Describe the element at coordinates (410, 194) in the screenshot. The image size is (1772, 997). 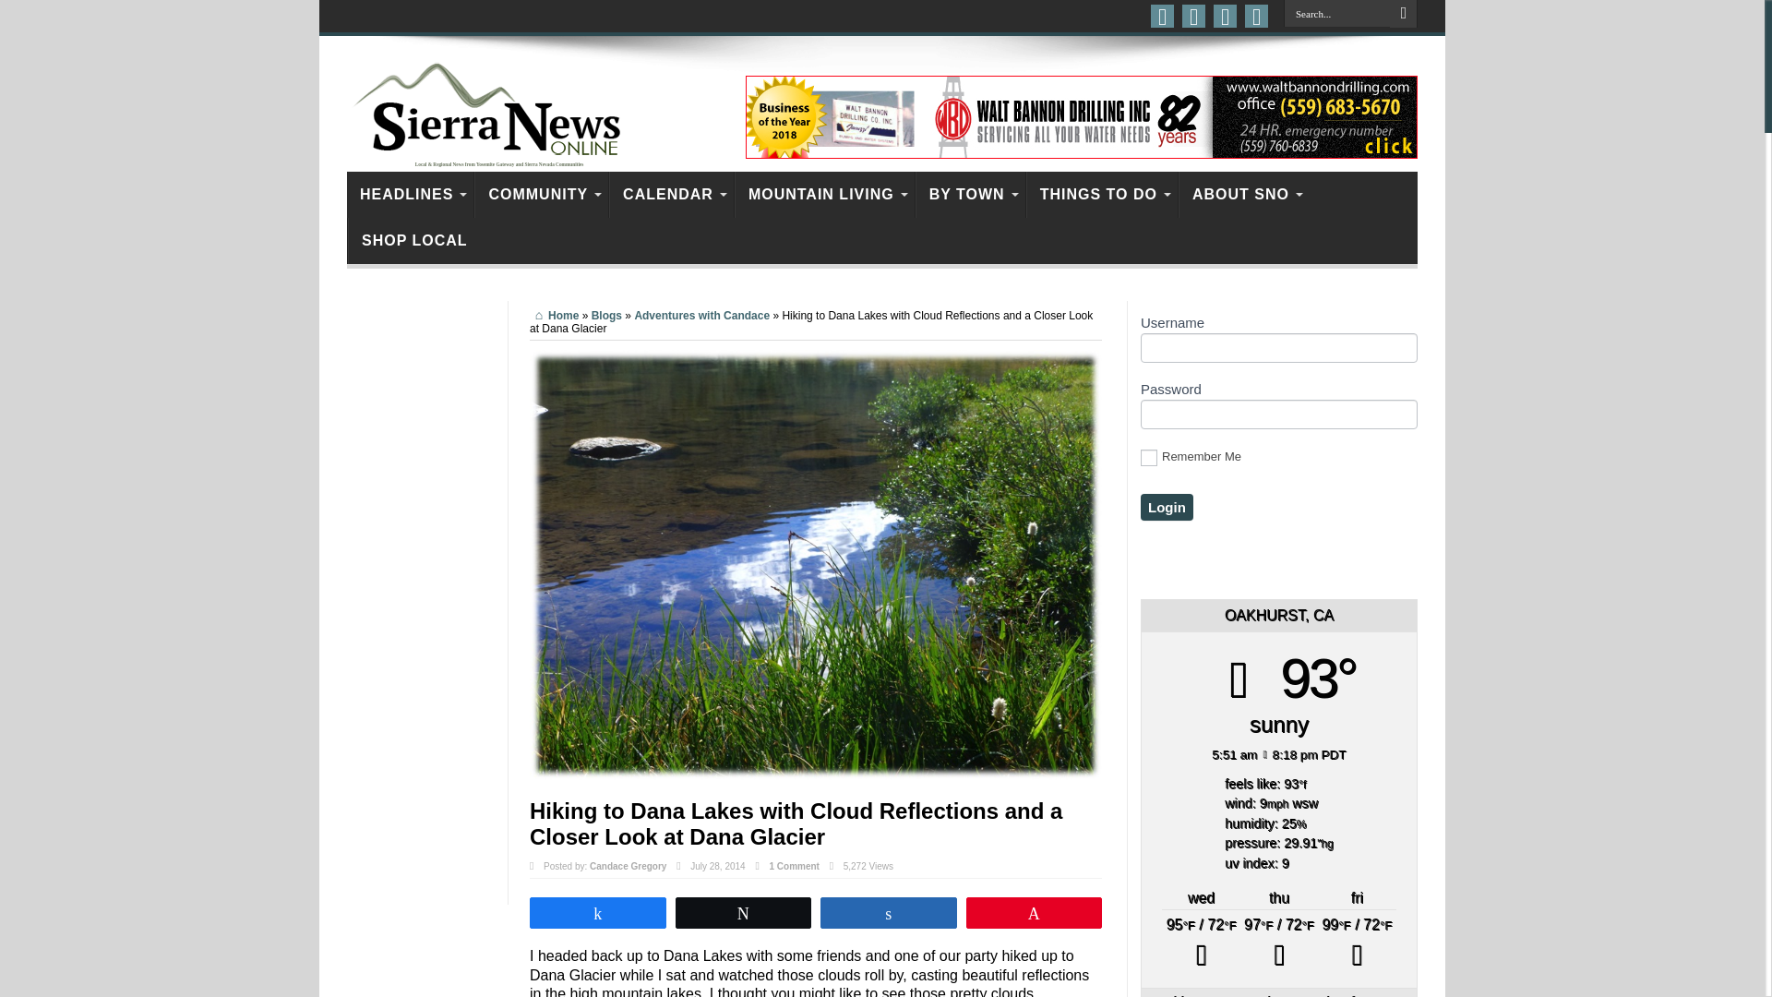
I see `HEADLINES` at that location.